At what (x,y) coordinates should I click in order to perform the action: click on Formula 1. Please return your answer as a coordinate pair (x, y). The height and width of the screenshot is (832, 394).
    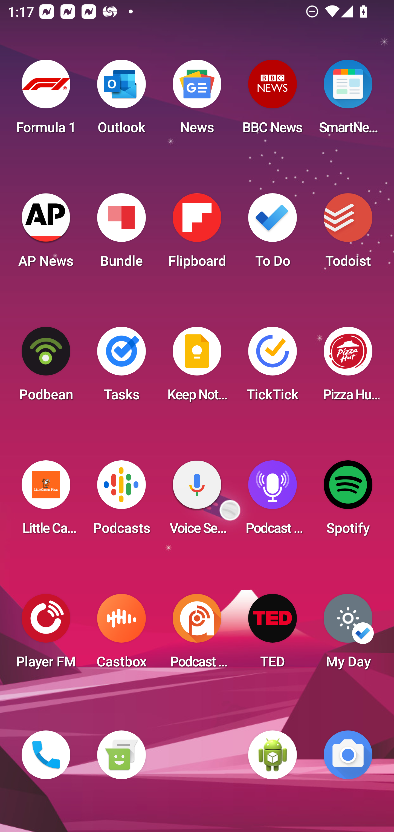
    Looking at the image, I should click on (46, 100).